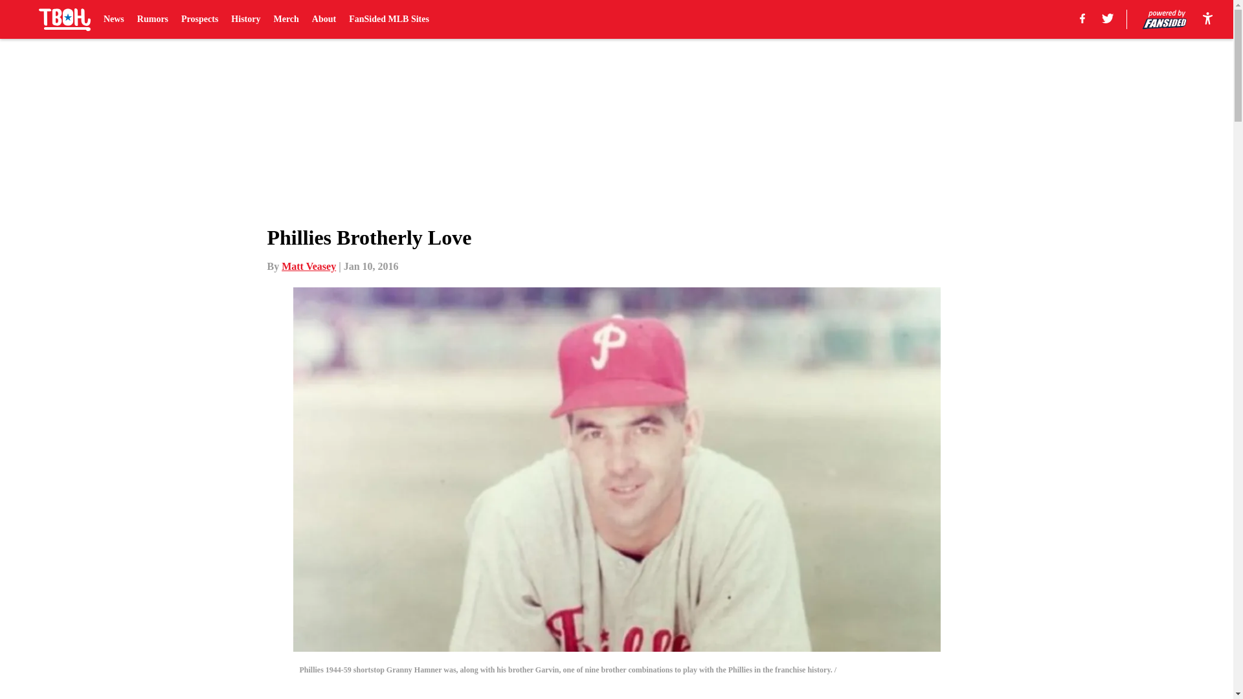 The height and width of the screenshot is (699, 1243). Describe the element at coordinates (152, 19) in the screenshot. I see `Rumors` at that location.